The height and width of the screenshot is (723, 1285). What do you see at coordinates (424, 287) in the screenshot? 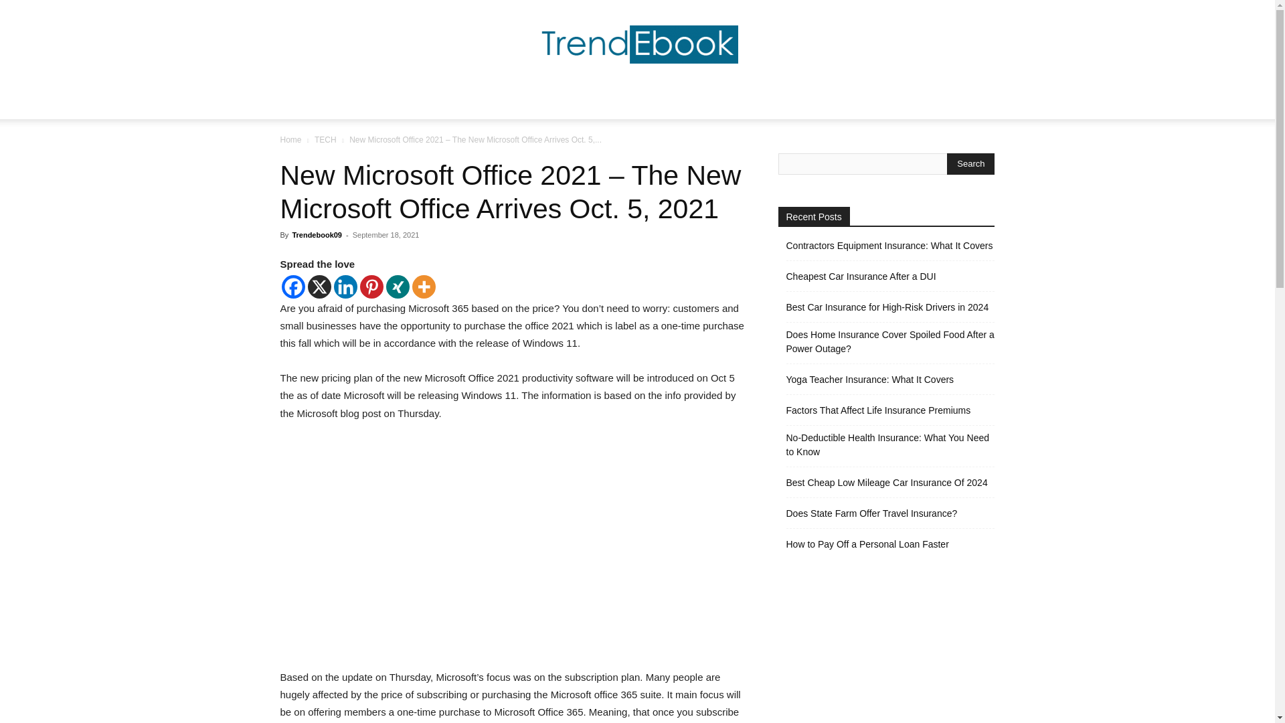
I see `More` at bounding box center [424, 287].